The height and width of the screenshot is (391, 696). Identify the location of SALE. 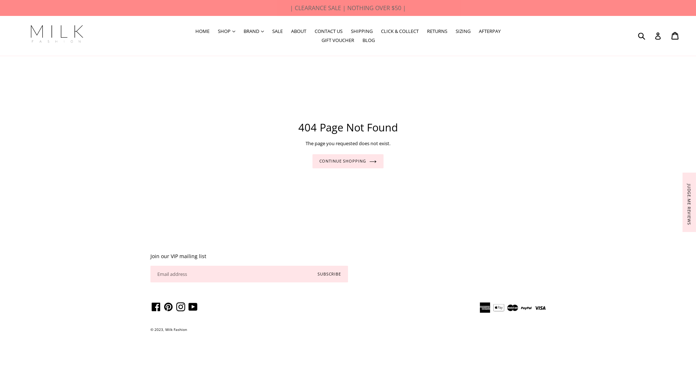
(278, 31).